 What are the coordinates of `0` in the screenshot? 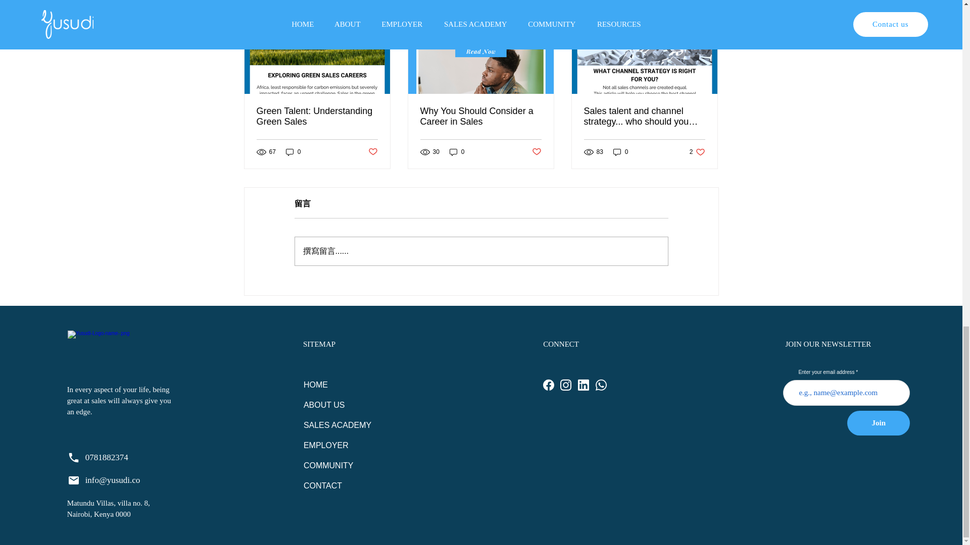 It's located at (293, 151).